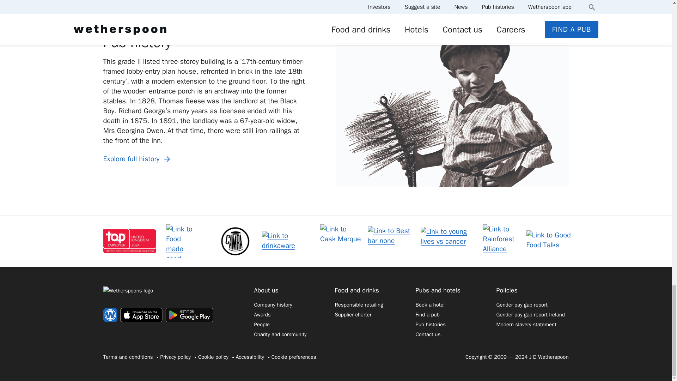  I want to click on Explore full history, so click(138, 159).